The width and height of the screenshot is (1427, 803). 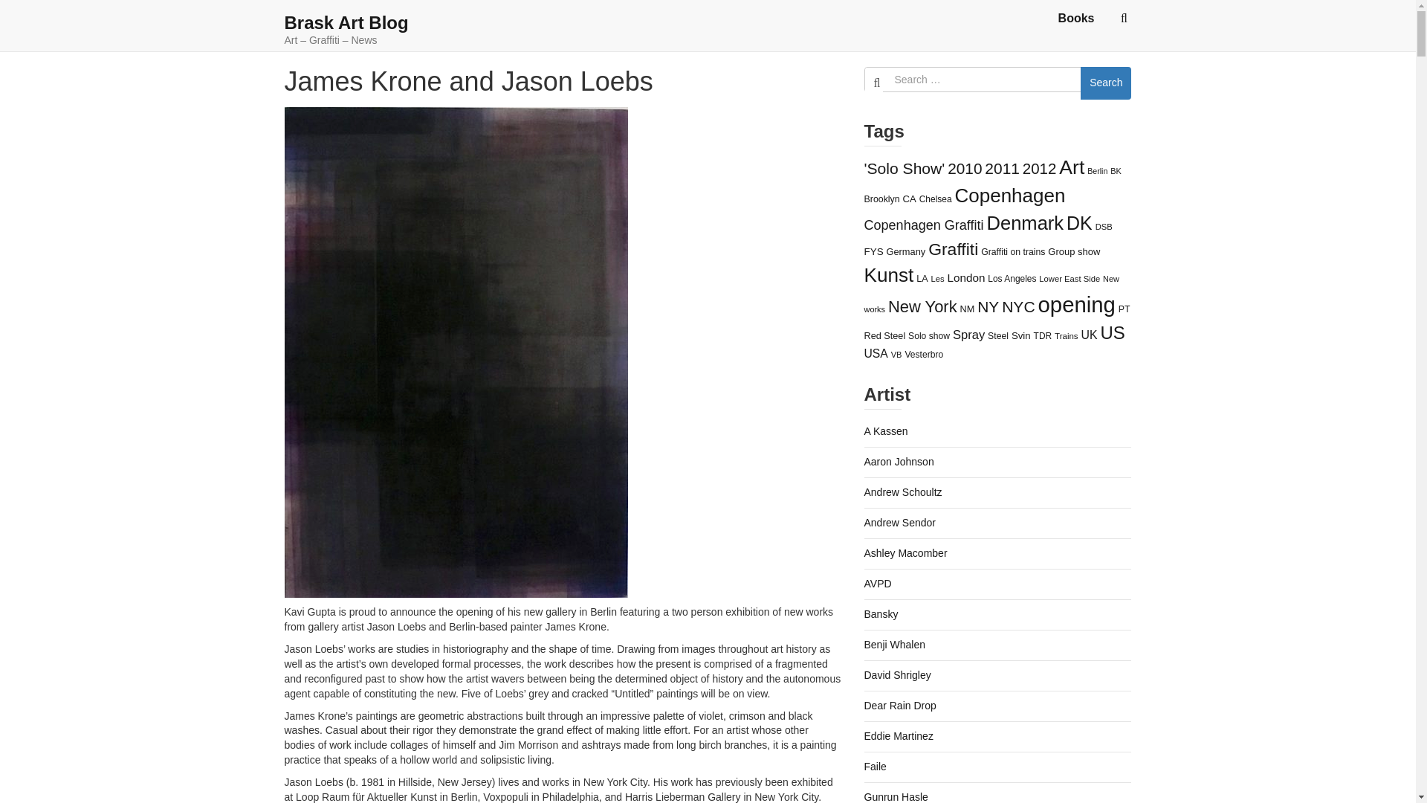 What do you see at coordinates (1076, 18) in the screenshot?
I see `Books` at bounding box center [1076, 18].